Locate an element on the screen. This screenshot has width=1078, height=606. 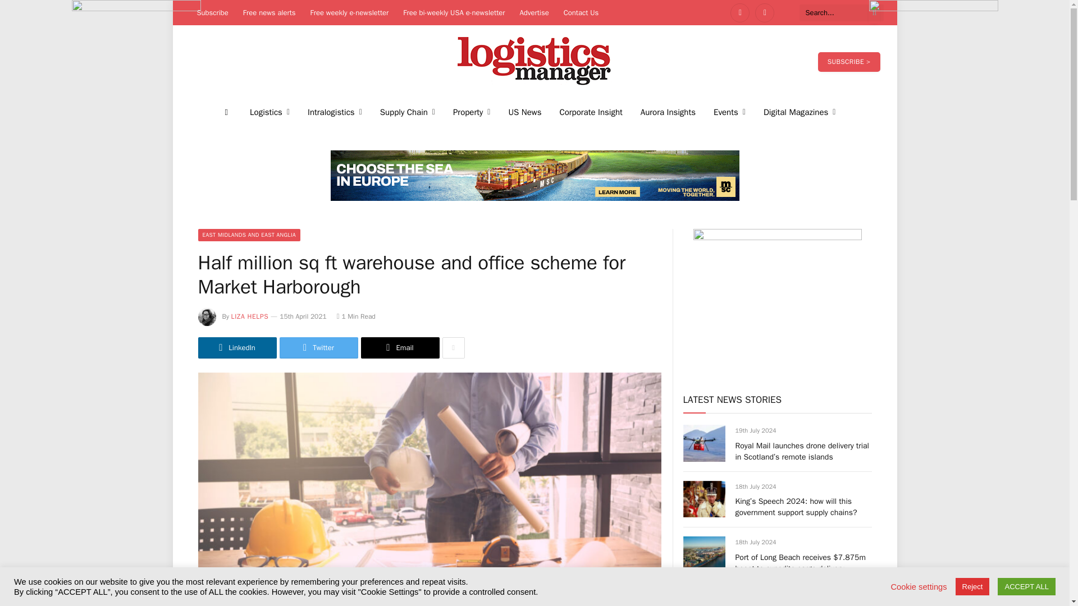
Posts by Liza Helps is located at coordinates (250, 316).